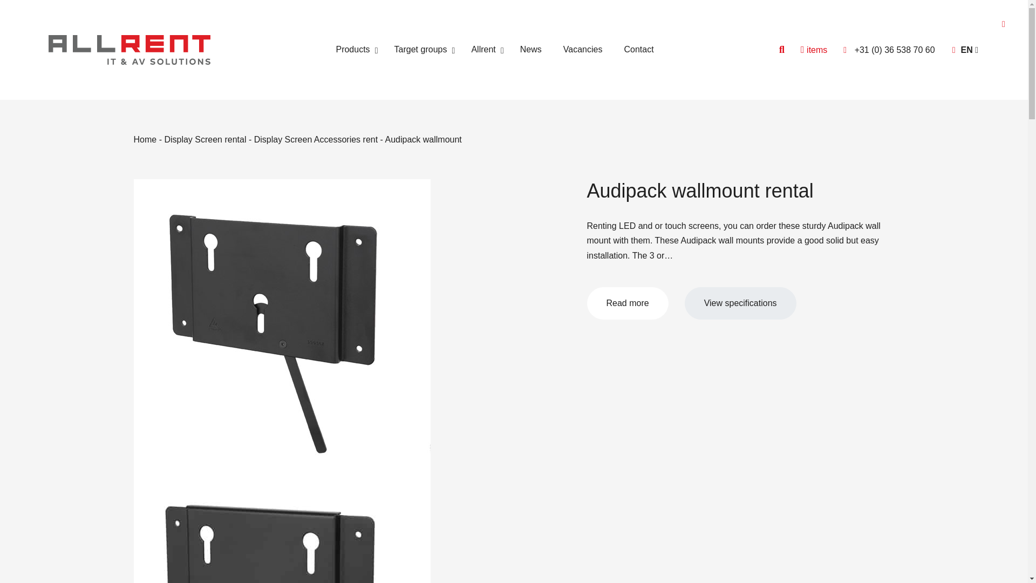 Image resolution: width=1036 pixels, height=583 pixels. I want to click on View specifications, so click(494, 50).